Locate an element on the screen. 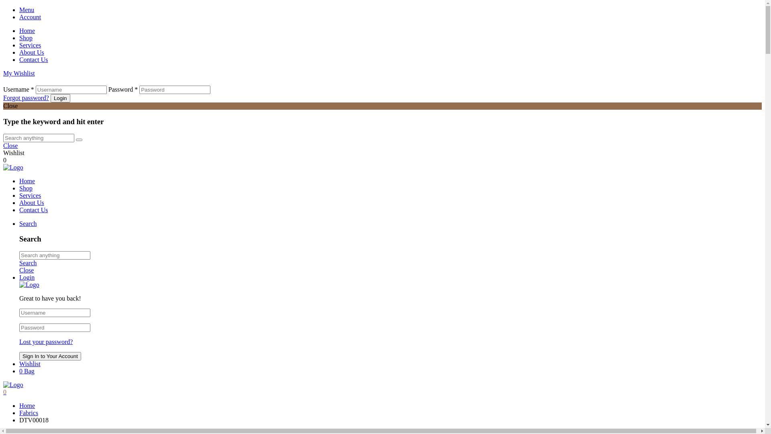 Image resolution: width=771 pixels, height=434 pixels. About Us is located at coordinates (32, 203).